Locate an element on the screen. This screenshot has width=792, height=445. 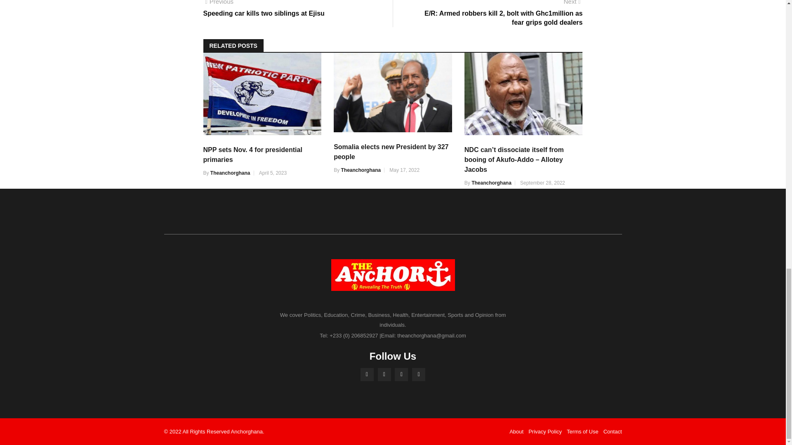
Theanchorghana is located at coordinates (230, 173).